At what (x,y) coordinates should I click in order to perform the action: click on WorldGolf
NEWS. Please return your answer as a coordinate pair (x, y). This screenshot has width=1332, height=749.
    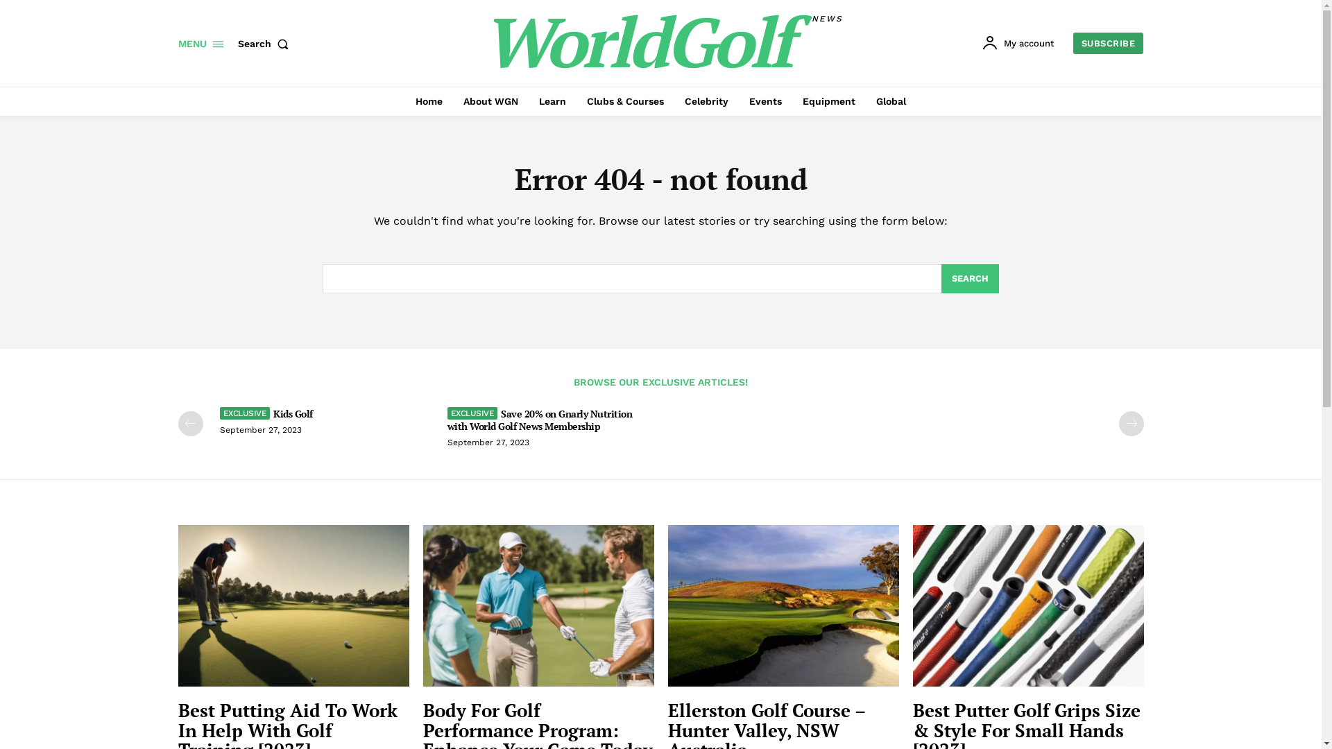
    Looking at the image, I should click on (663, 42).